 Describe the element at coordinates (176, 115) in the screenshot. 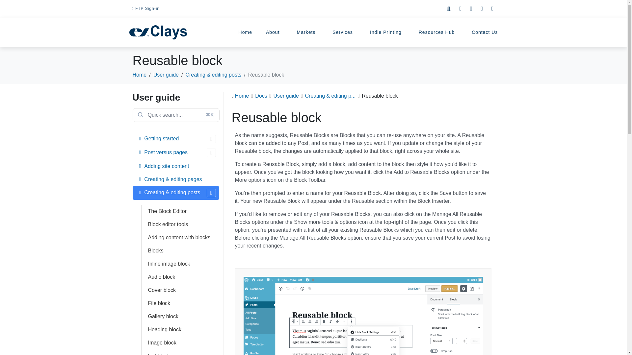

I see `Search for:` at that location.